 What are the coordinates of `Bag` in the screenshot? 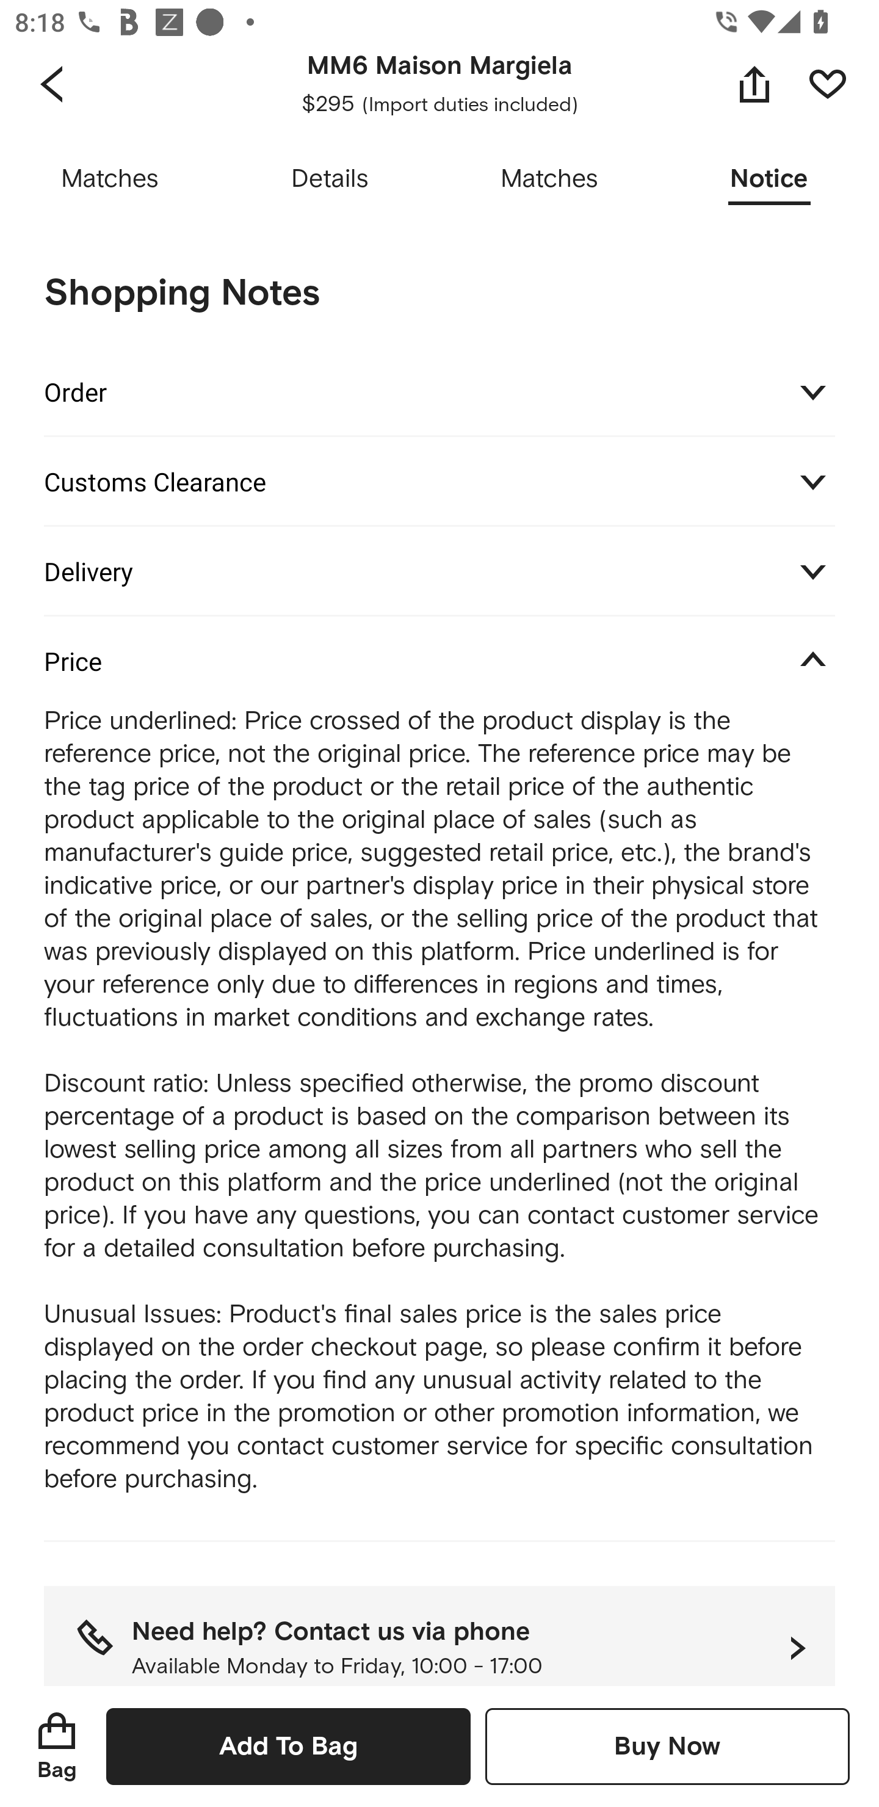 It's located at (57, 1746).